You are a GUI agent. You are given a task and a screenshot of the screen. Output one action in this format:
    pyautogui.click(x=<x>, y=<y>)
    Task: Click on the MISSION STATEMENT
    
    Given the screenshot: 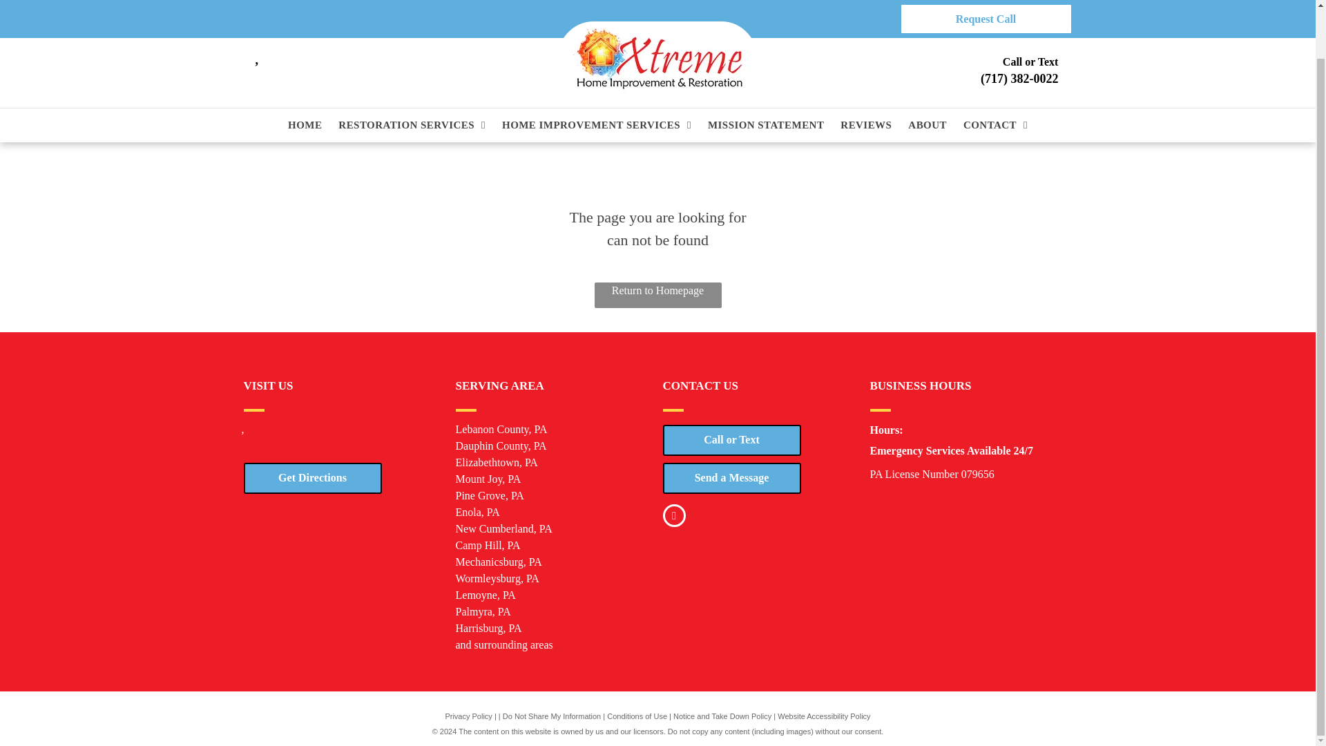 What is the action you would take?
    pyautogui.click(x=765, y=72)
    